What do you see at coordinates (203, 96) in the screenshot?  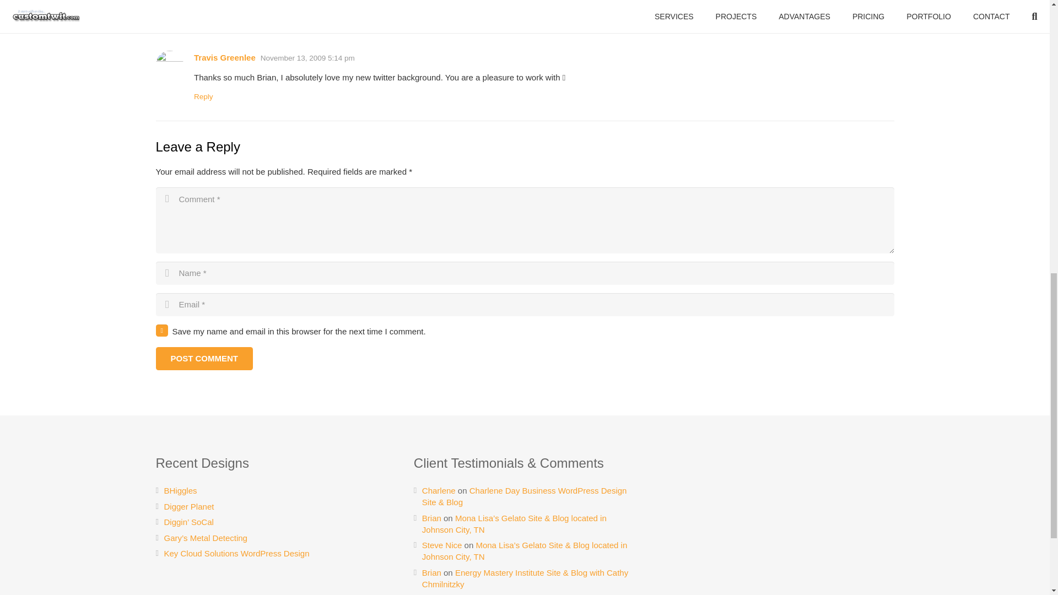 I see `Reply` at bounding box center [203, 96].